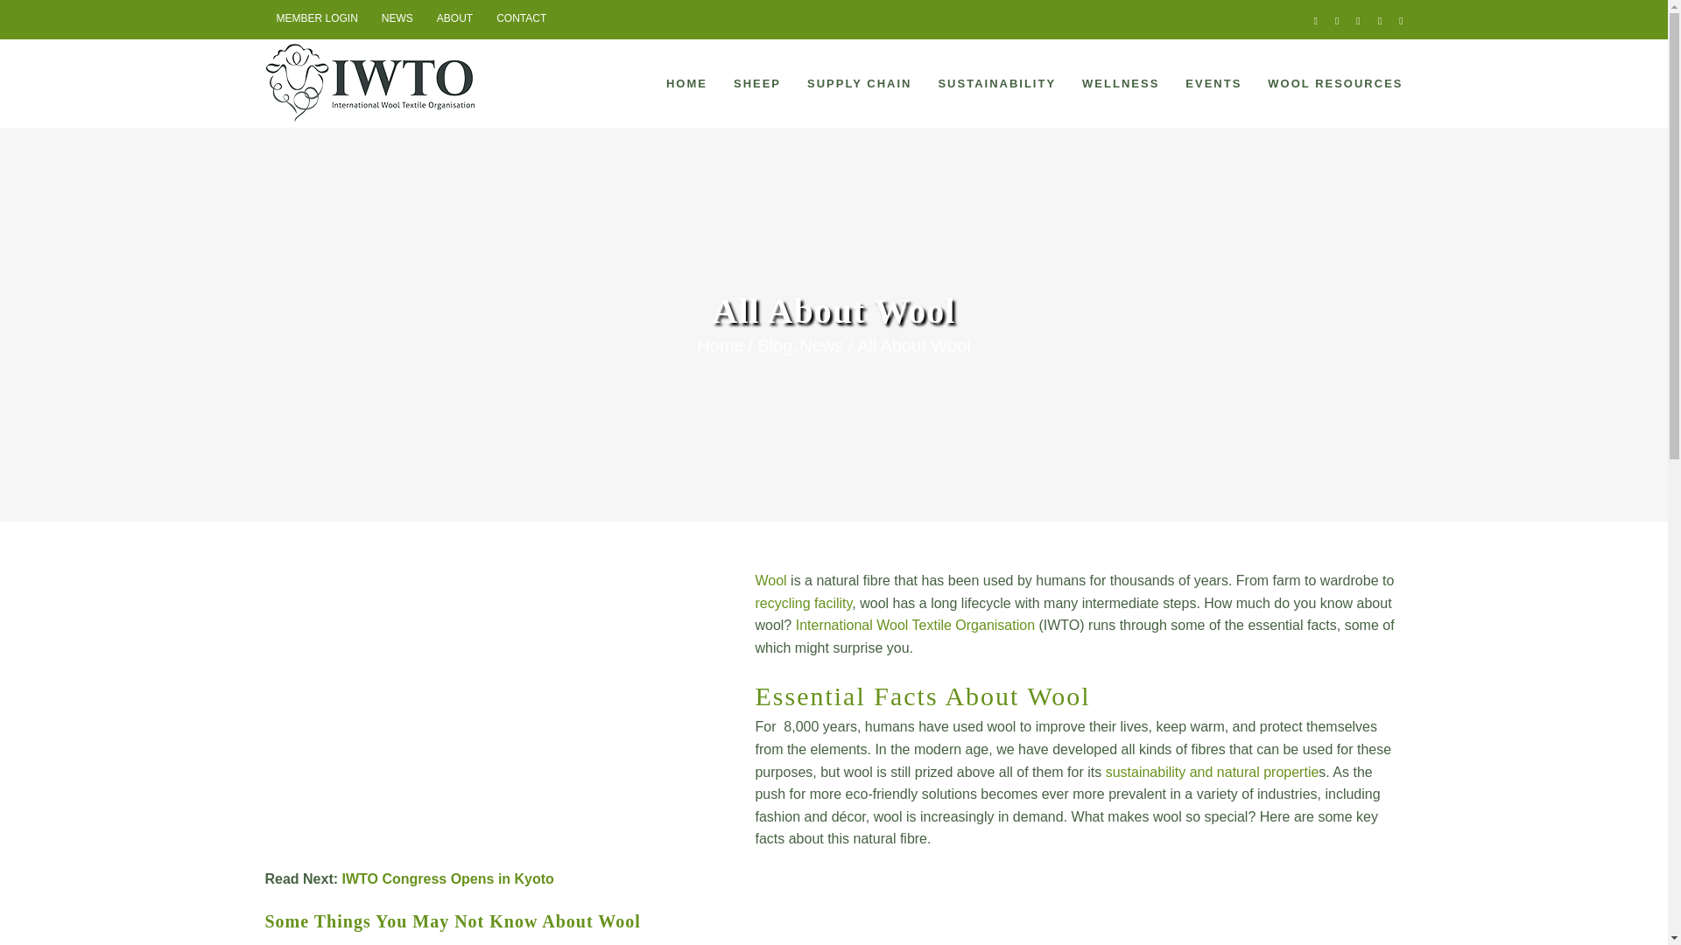 This screenshot has width=1681, height=945. I want to click on MEMBER LOGIN, so click(315, 19).